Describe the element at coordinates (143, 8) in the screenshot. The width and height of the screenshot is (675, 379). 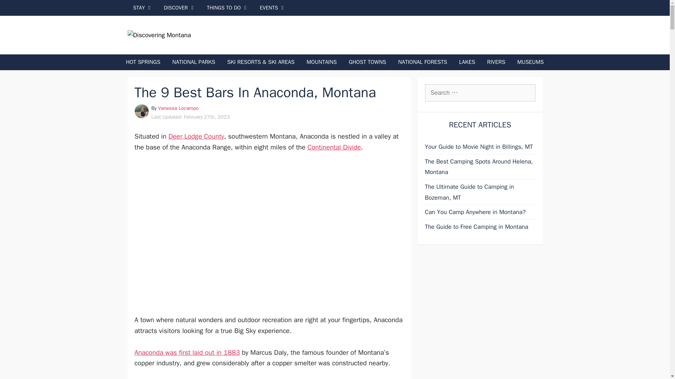
I see `STAY` at that location.